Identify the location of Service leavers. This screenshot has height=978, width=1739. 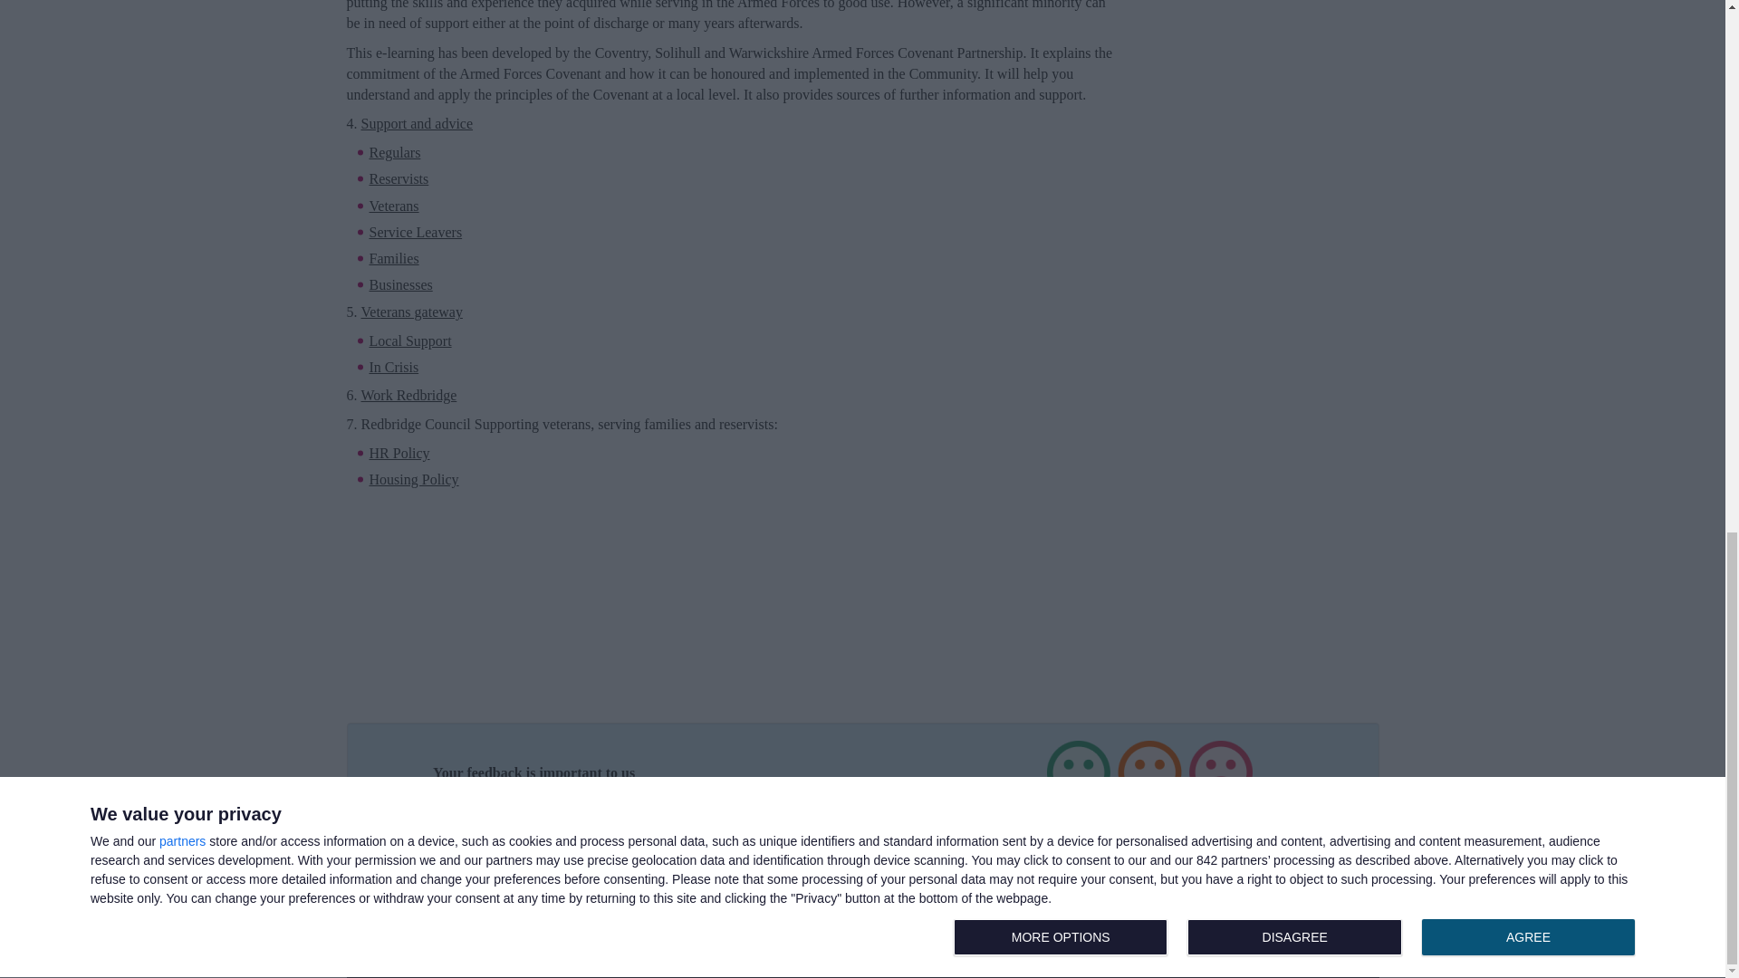
(415, 232).